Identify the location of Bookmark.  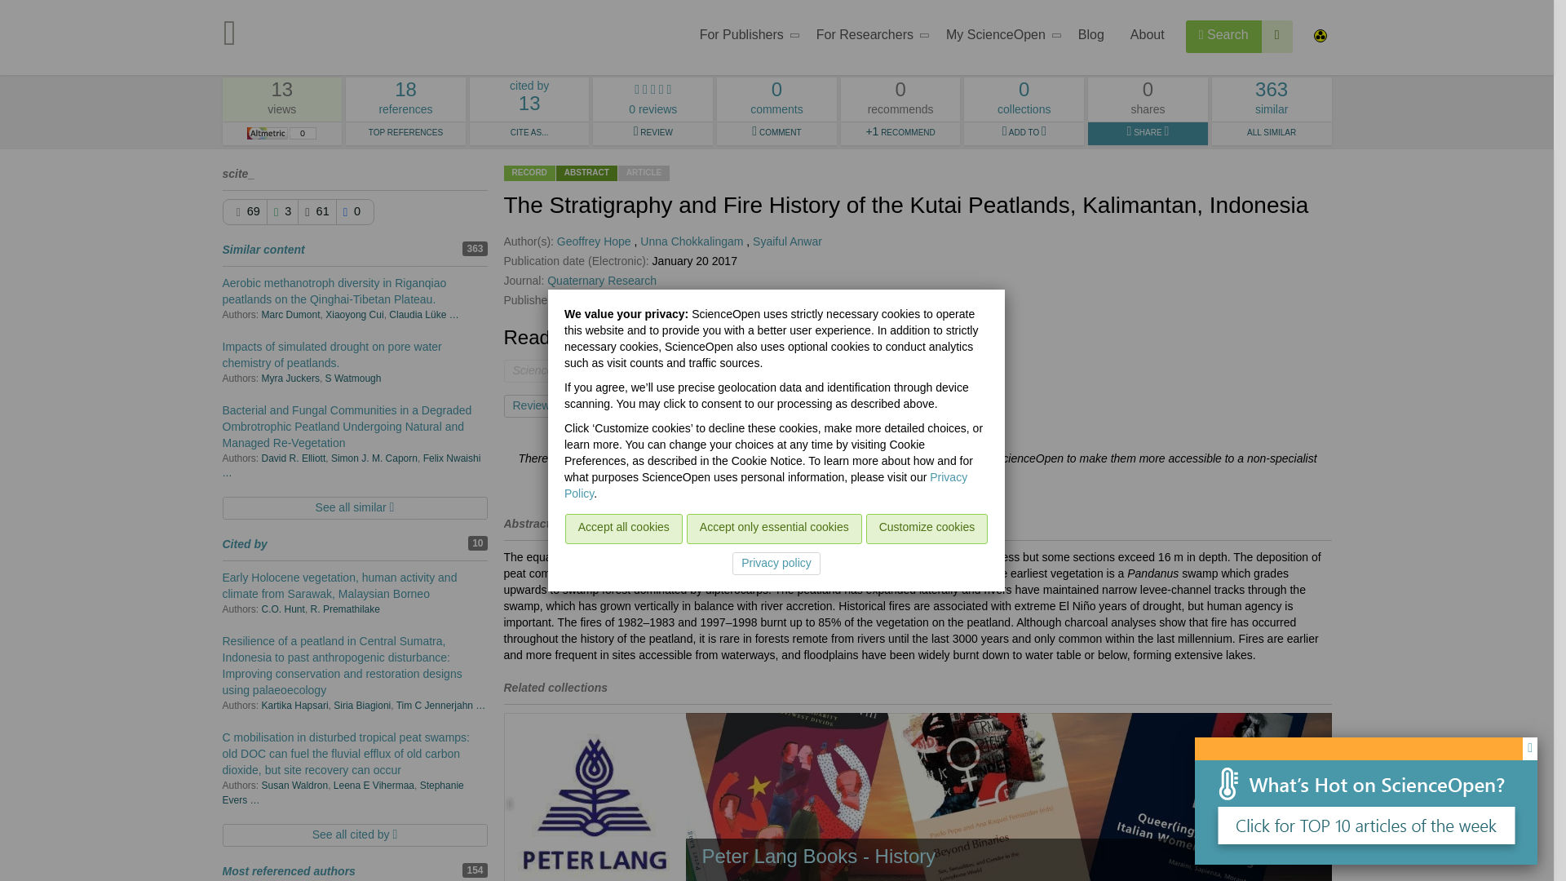
(998, 38).